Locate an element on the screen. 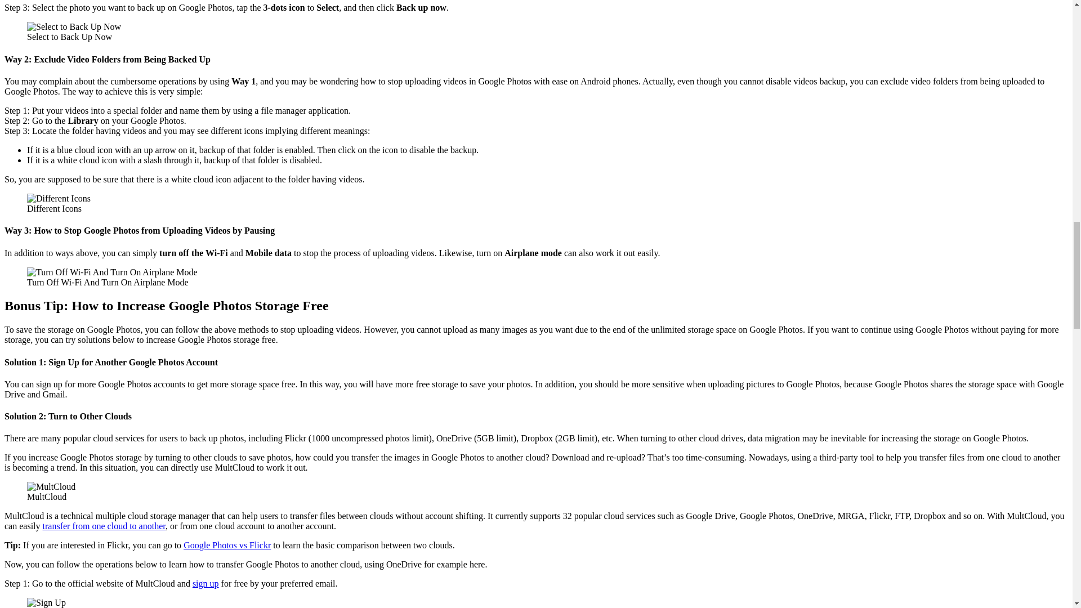 This screenshot has width=1081, height=608. Google Photos vs Flickr is located at coordinates (227, 545).